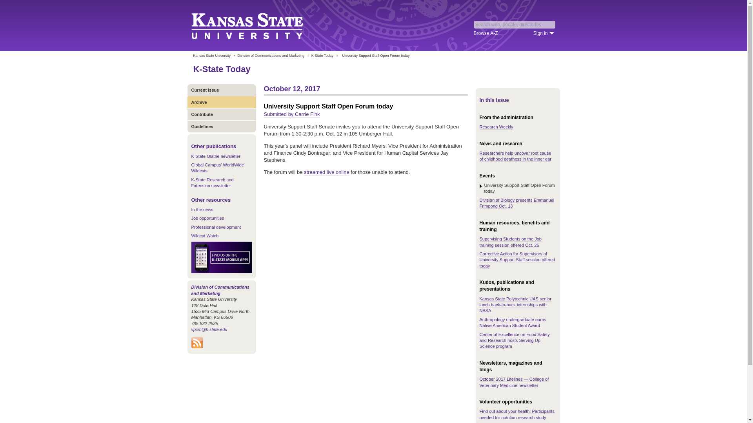 Image resolution: width=753 pixels, height=423 pixels. I want to click on Submitted by Carrie Fink, so click(291, 114).